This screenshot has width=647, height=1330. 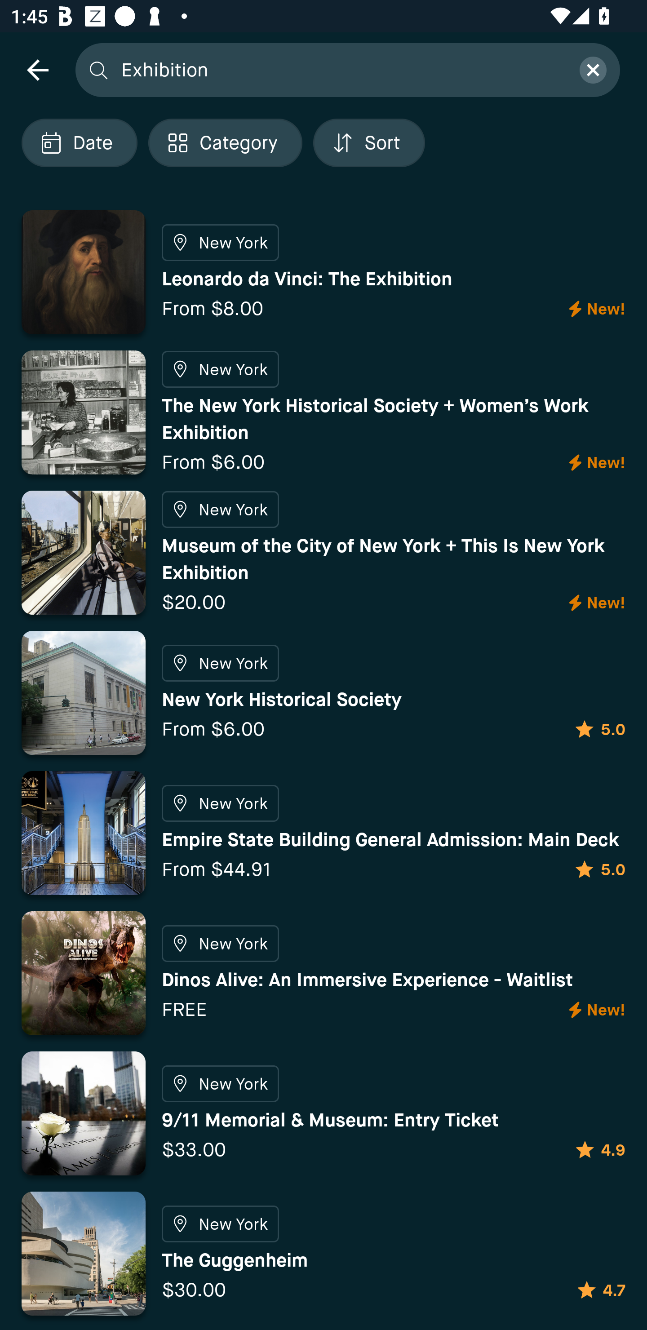 What do you see at coordinates (369, 143) in the screenshot?
I see `Localized description Sort` at bounding box center [369, 143].